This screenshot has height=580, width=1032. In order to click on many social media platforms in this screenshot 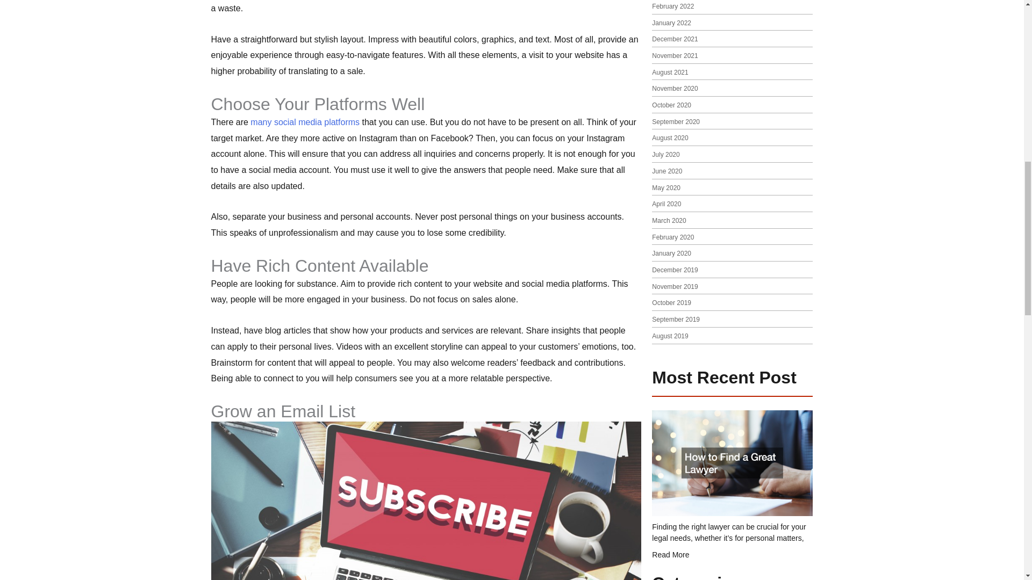, I will do `click(305, 122)`.